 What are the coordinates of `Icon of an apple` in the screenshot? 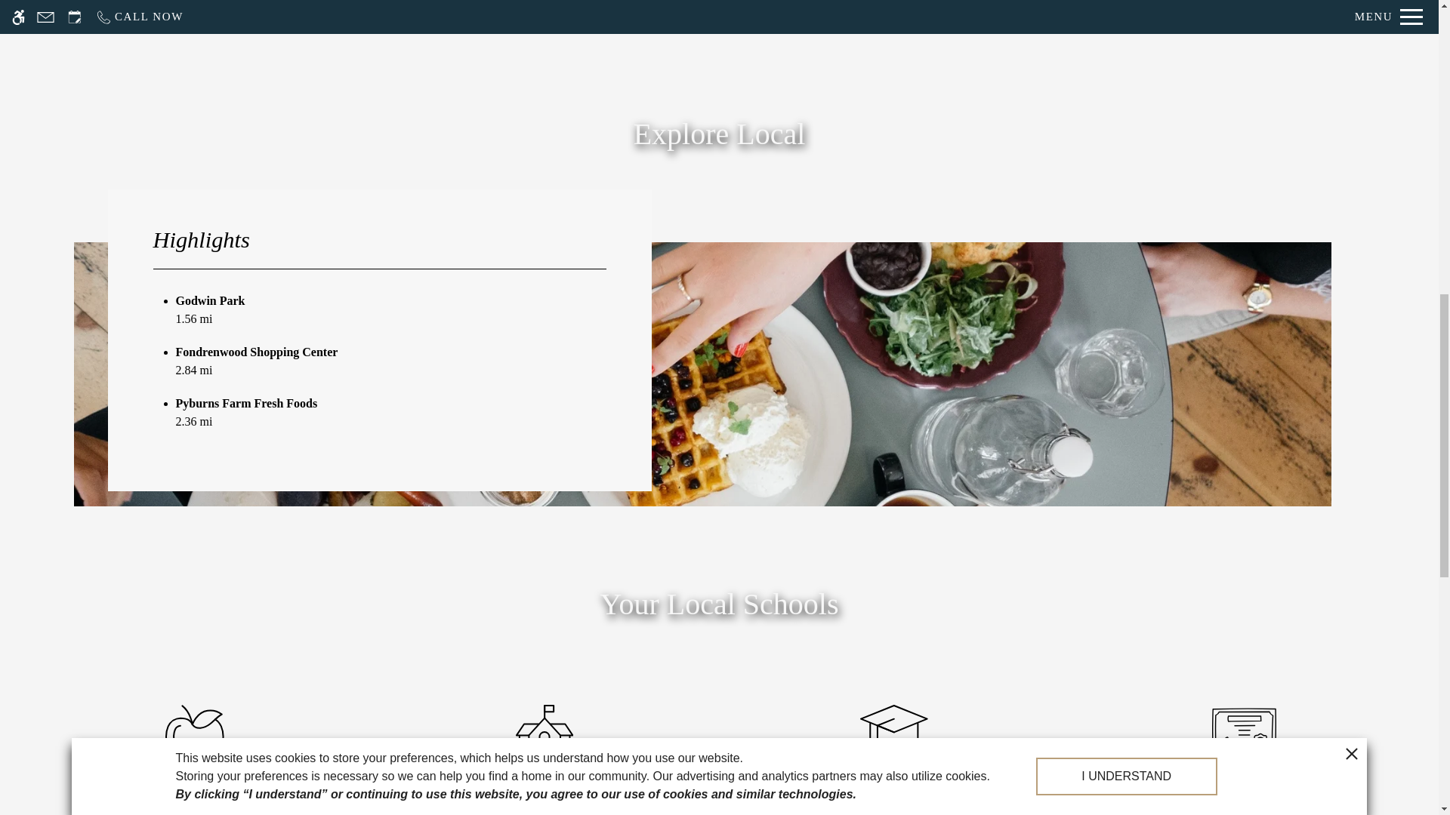 It's located at (193, 736).